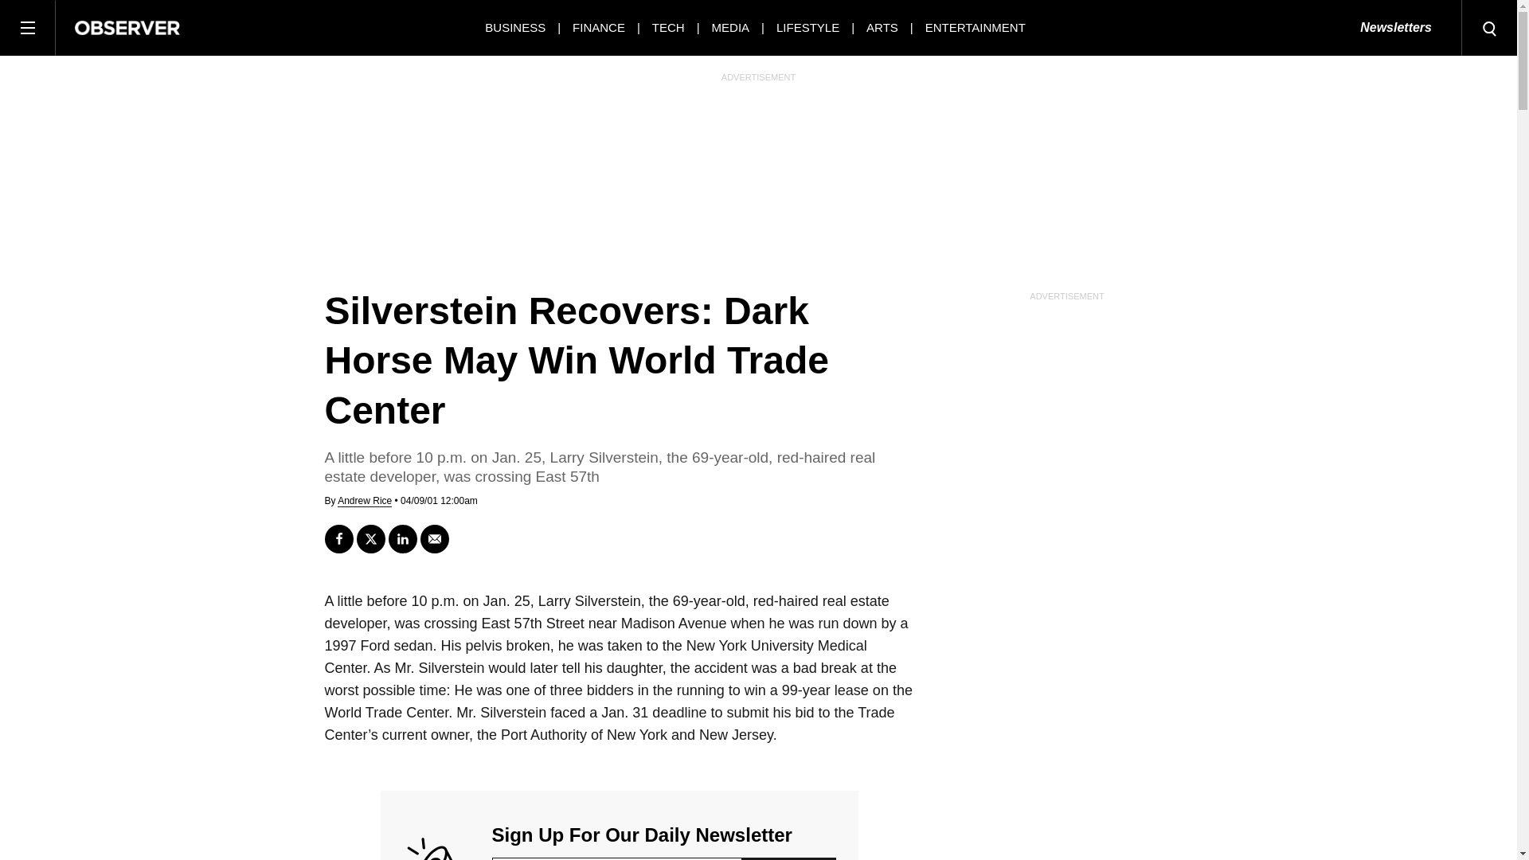 This screenshot has width=1529, height=860. What do you see at coordinates (370, 538) in the screenshot?
I see `Tweet` at bounding box center [370, 538].